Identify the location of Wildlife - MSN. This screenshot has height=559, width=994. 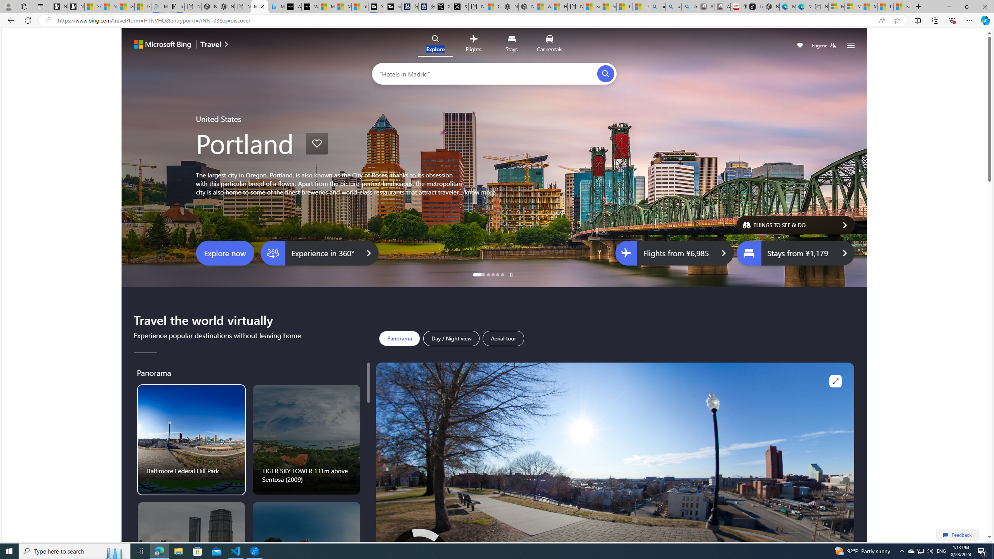
(543, 7).